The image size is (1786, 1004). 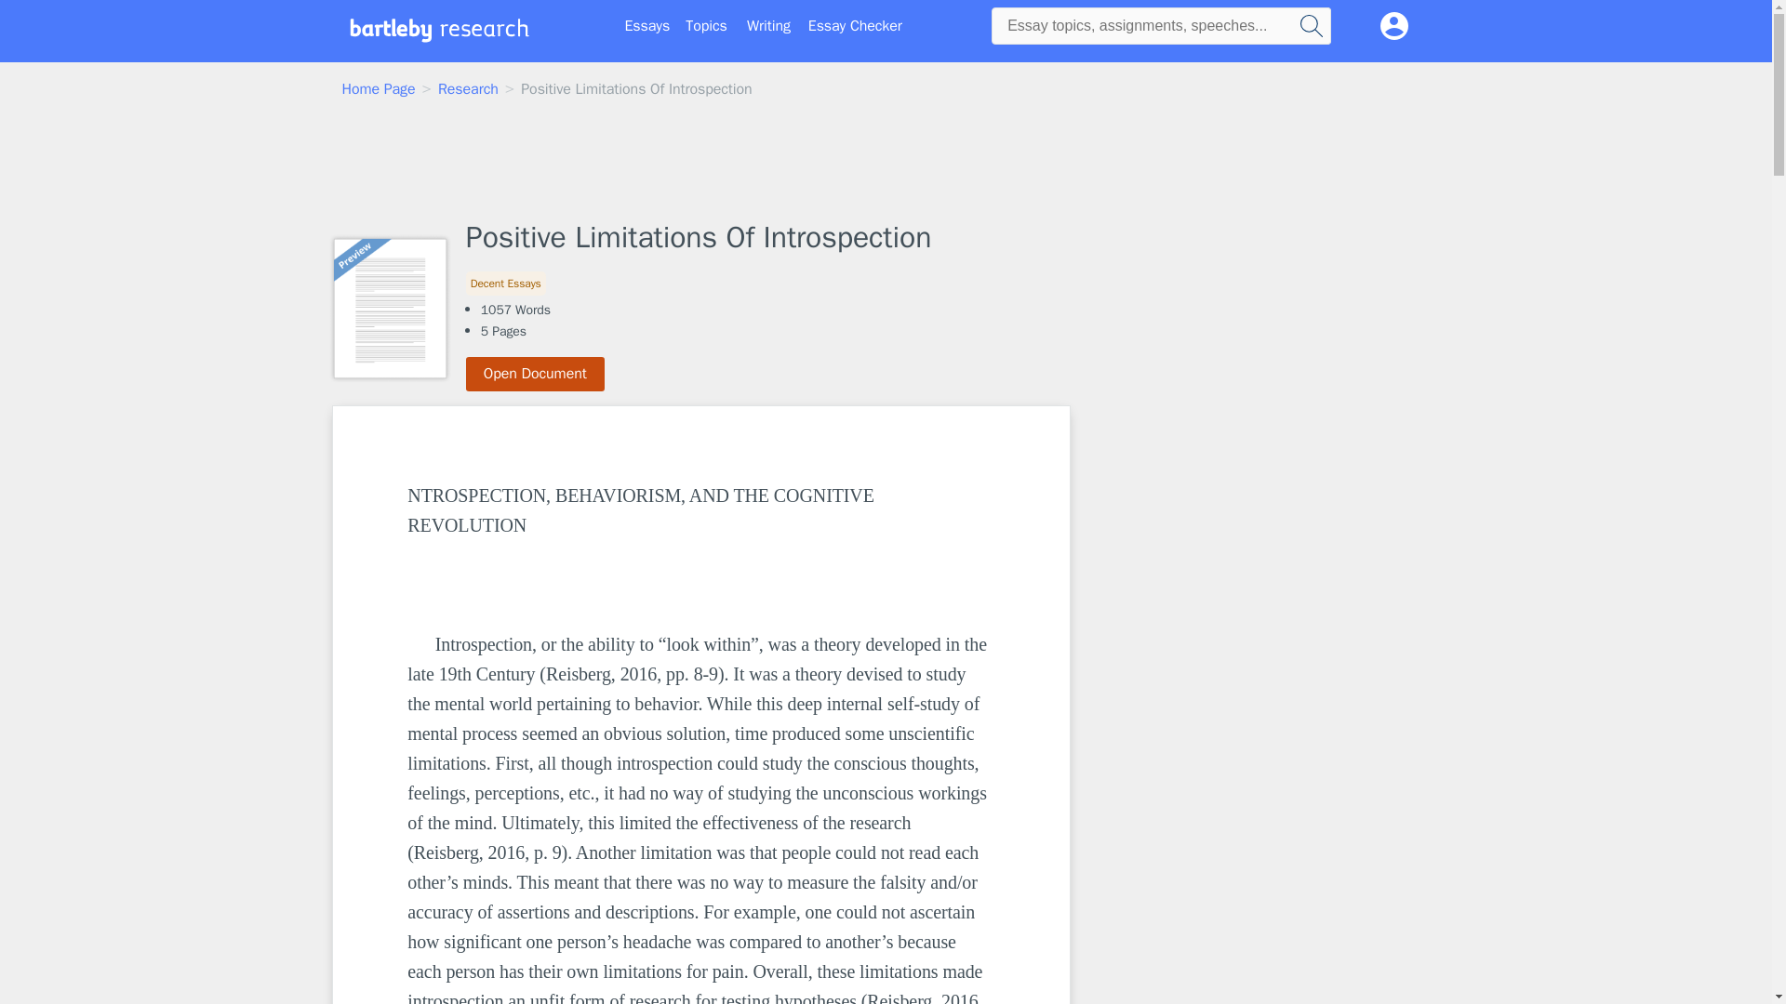 What do you see at coordinates (855, 26) in the screenshot?
I see `Essay Checker` at bounding box center [855, 26].